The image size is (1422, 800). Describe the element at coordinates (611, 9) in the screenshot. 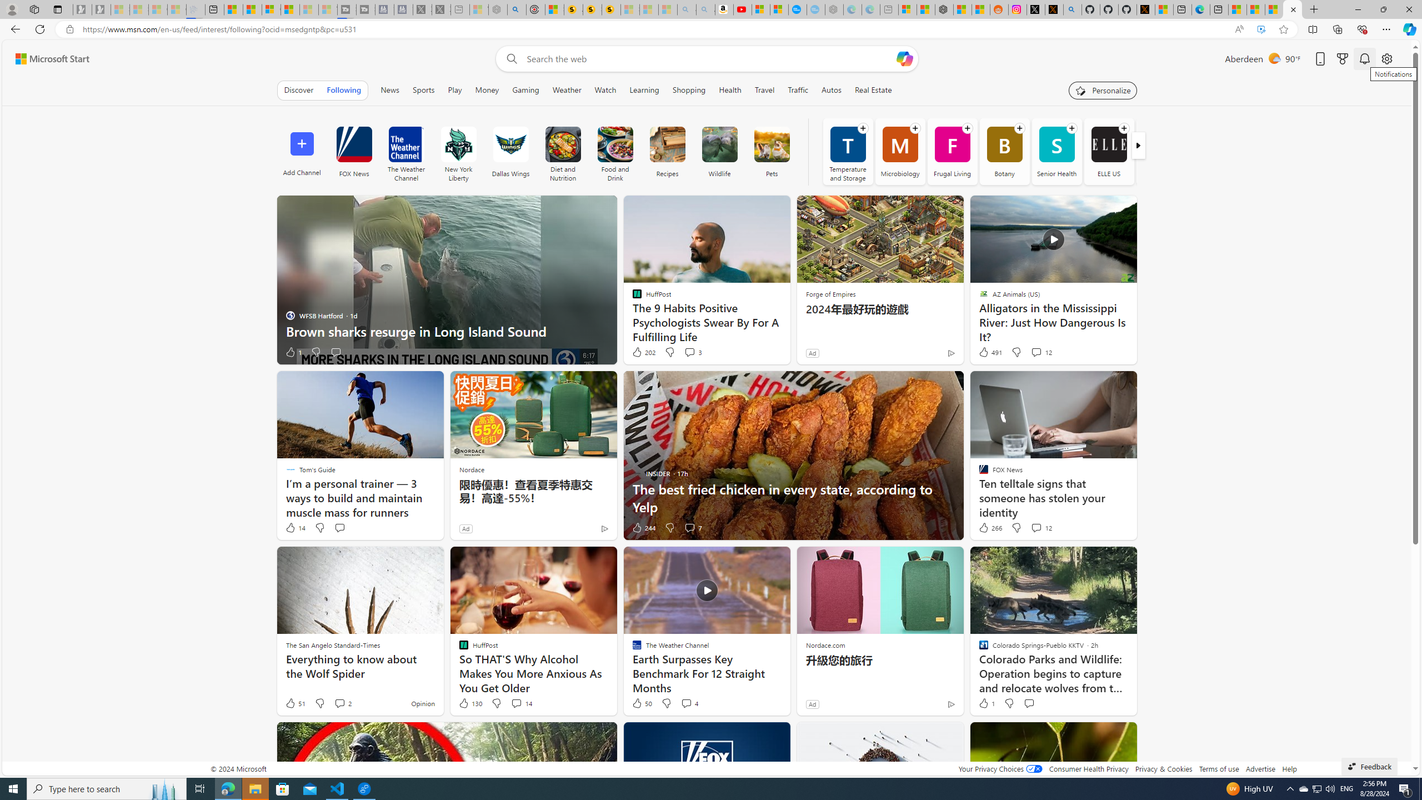

I see `Michelle Starr, Senior Journalist at ScienceAlert` at that location.